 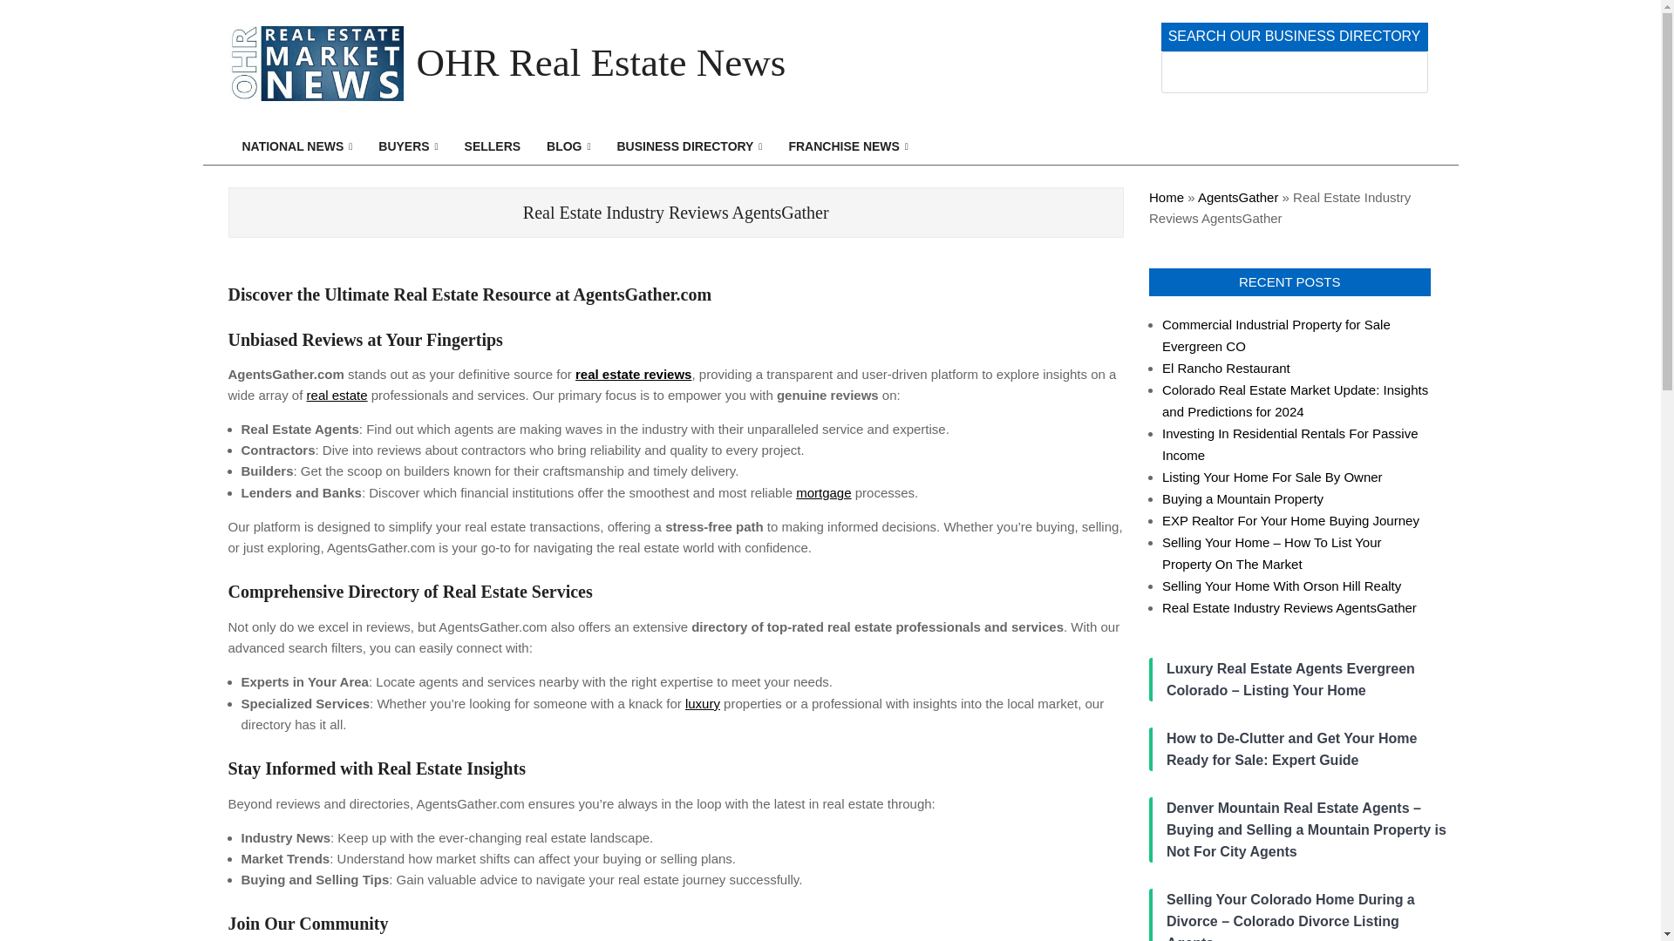 What do you see at coordinates (847, 146) in the screenshot?
I see `FRANCHISE NEWS` at bounding box center [847, 146].